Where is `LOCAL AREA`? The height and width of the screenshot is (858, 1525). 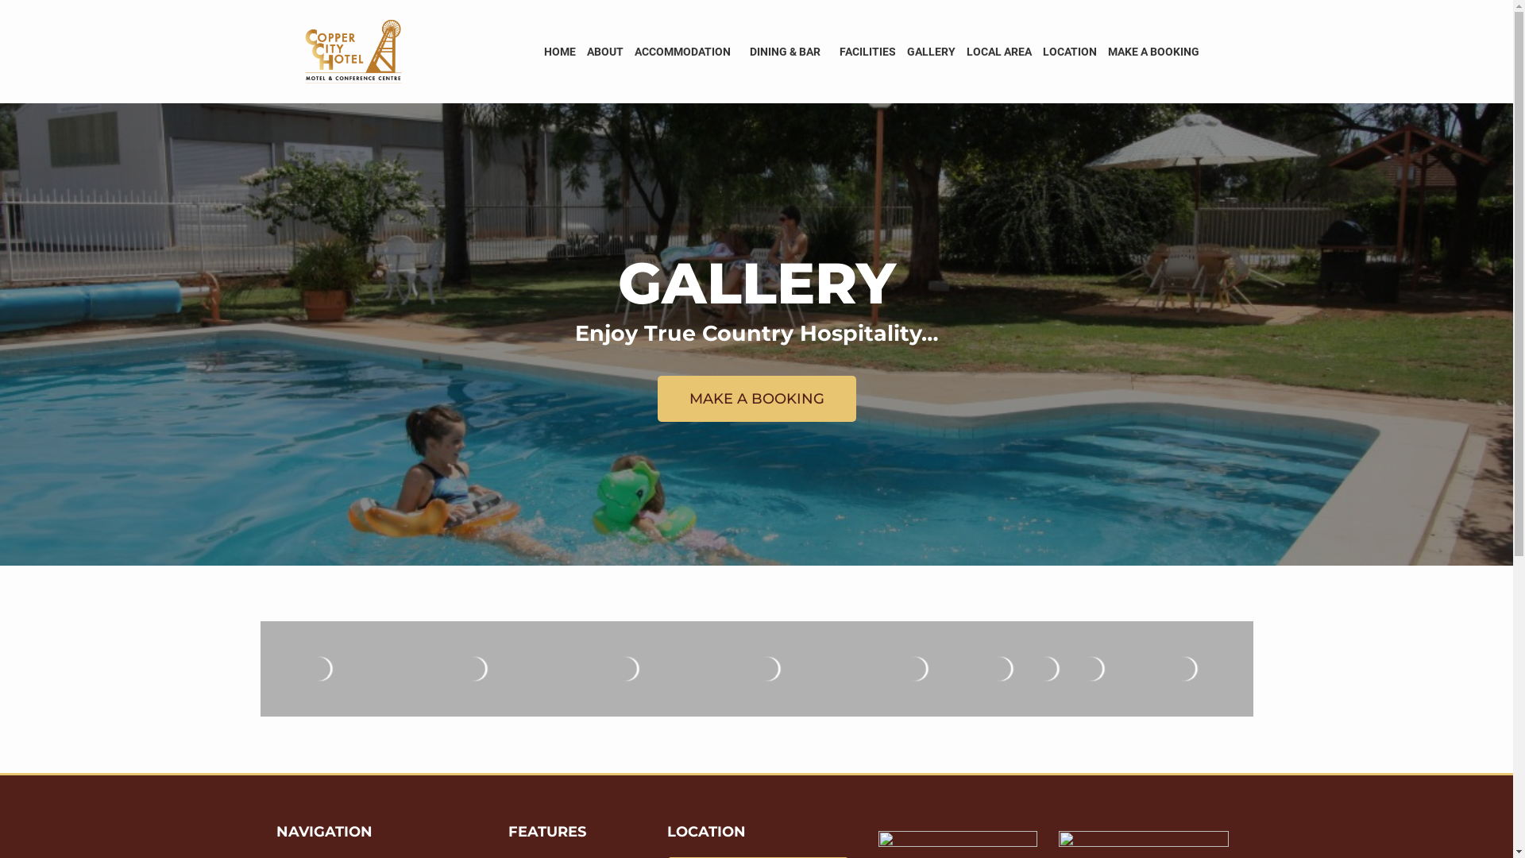
LOCAL AREA is located at coordinates (999, 52).